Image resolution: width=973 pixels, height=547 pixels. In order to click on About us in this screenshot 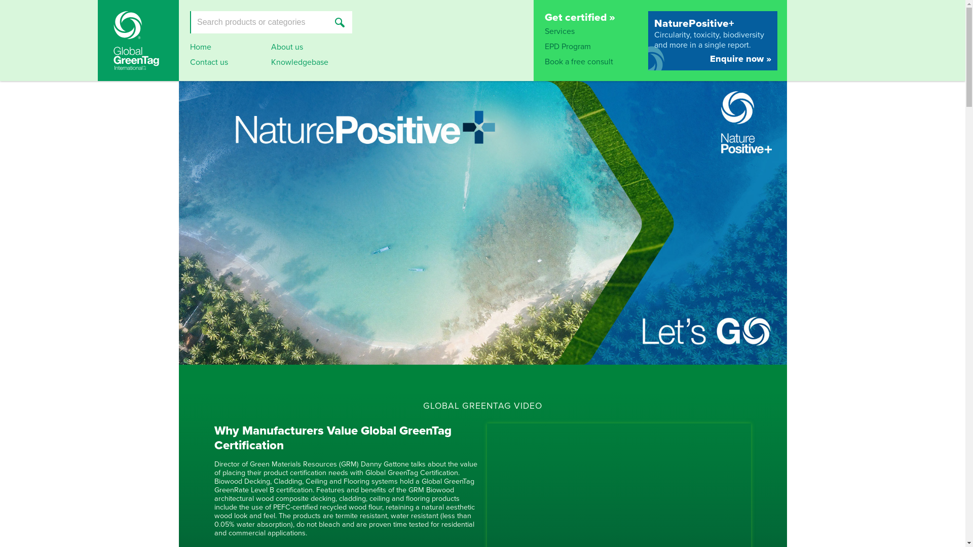, I will do `click(287, 47)`.